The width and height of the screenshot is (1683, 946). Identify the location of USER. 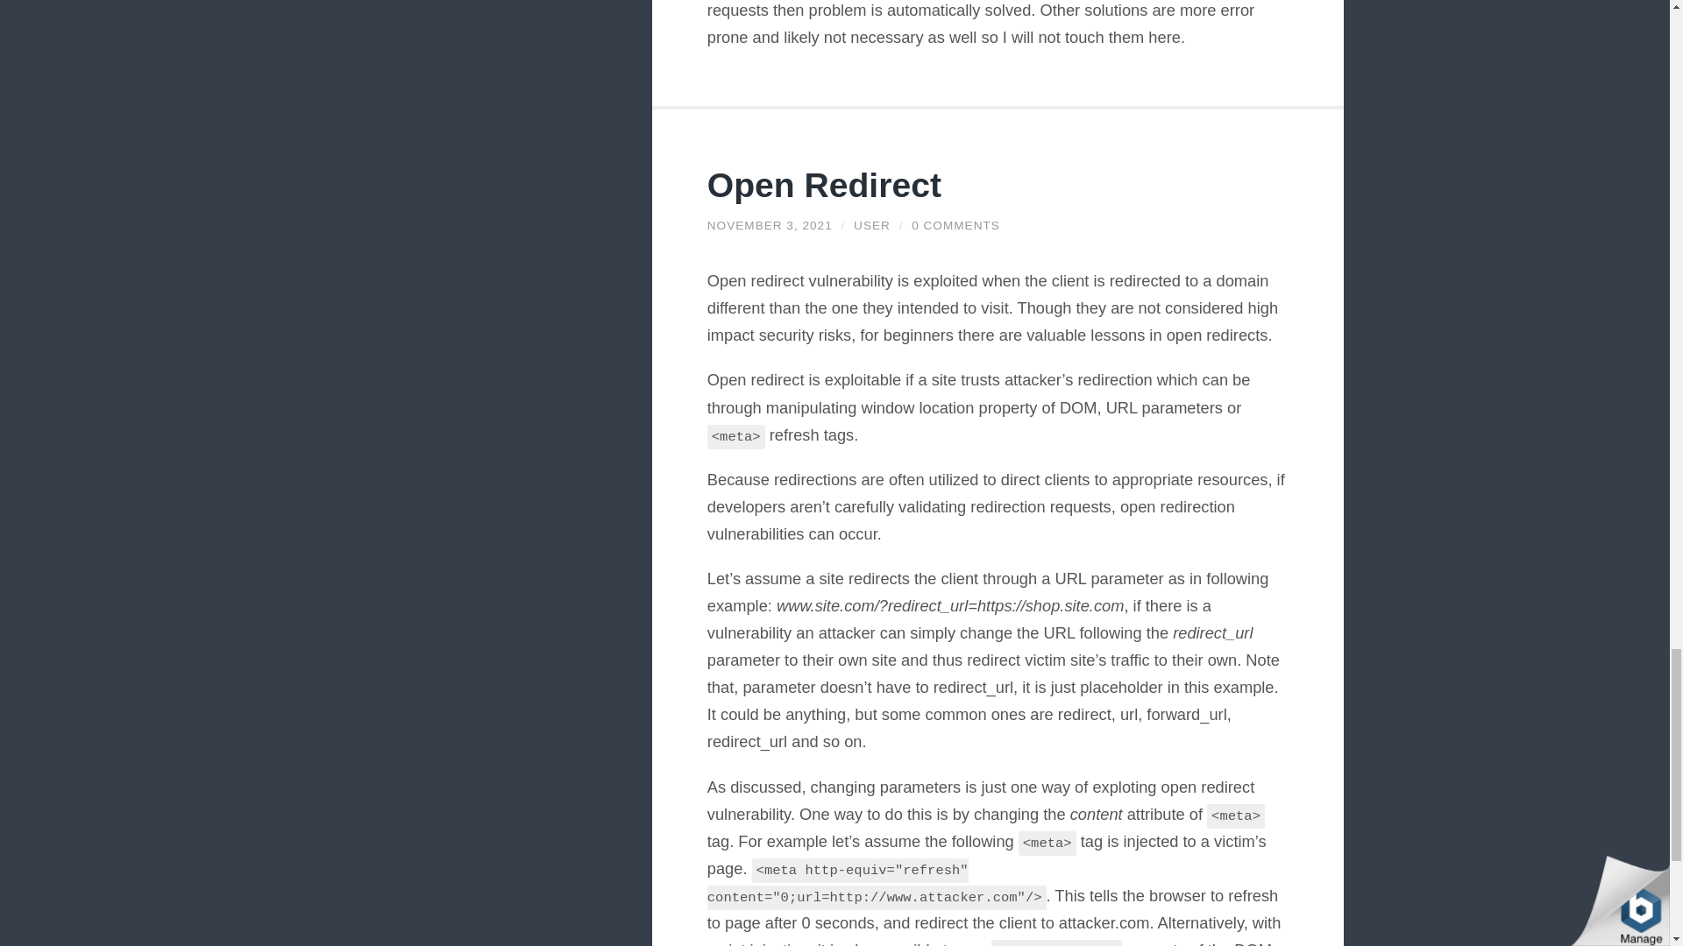
(871, 224).